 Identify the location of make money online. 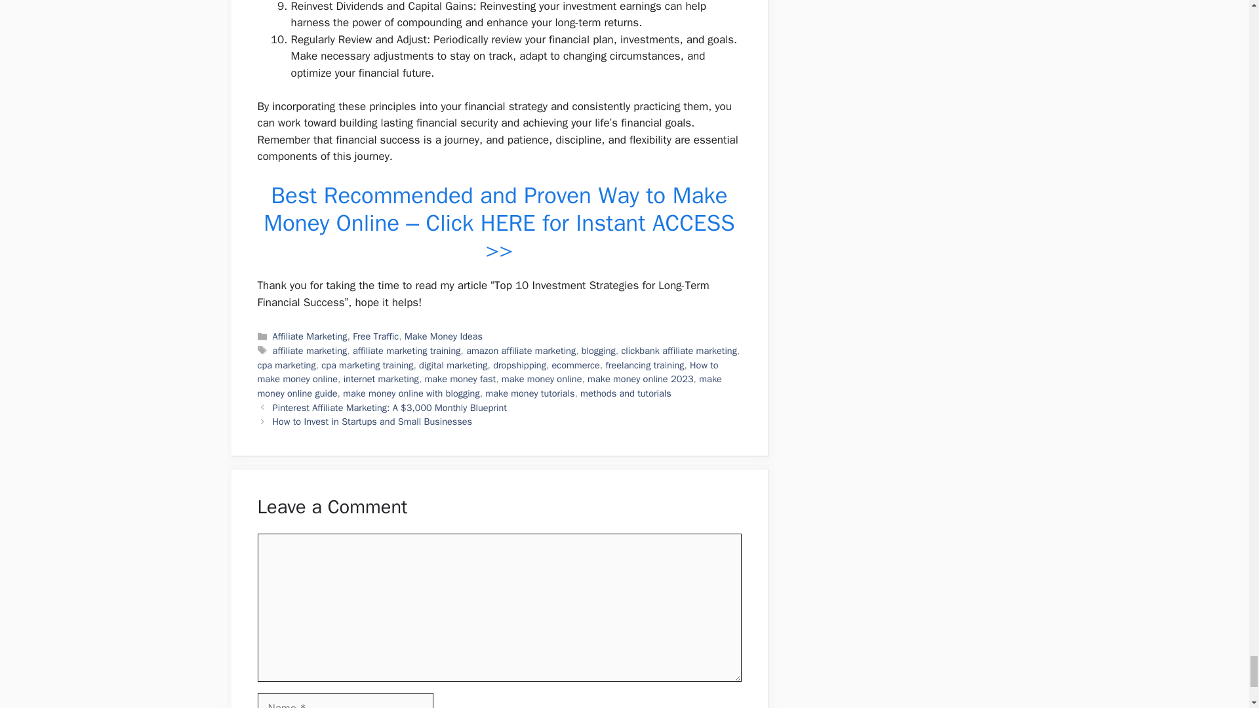
(542, 379).